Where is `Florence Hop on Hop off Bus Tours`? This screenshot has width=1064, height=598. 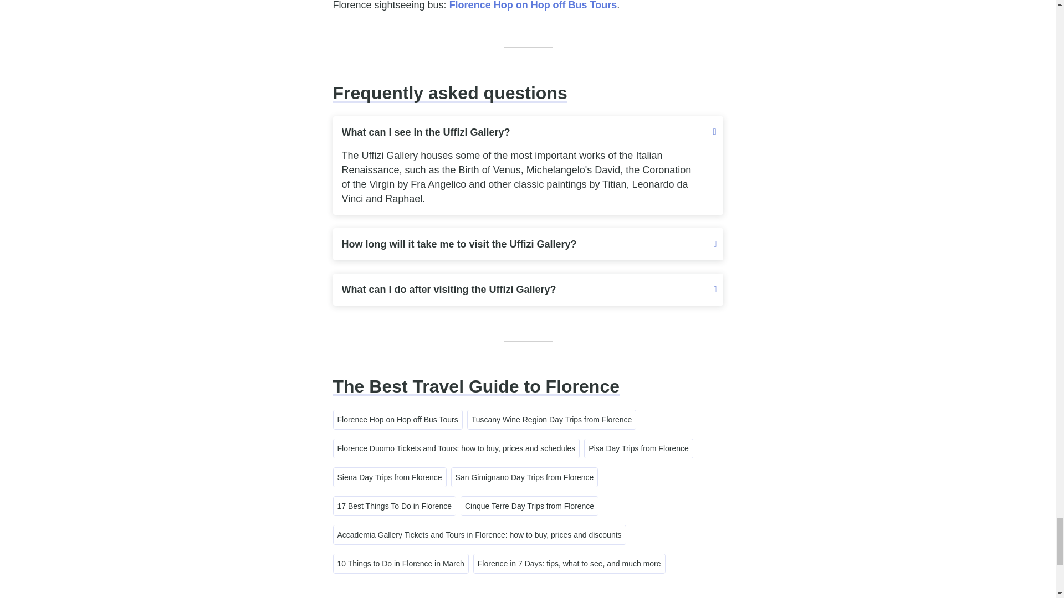 Florence Hop on Hop off Bus Tours is located at coordinates (533, 6).